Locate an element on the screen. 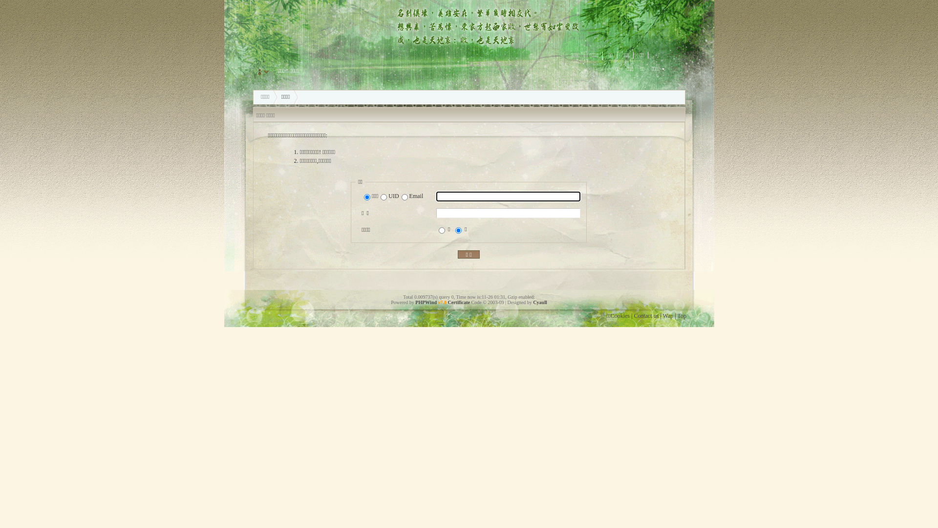  Cyaull is located at coordinates (540, 302).